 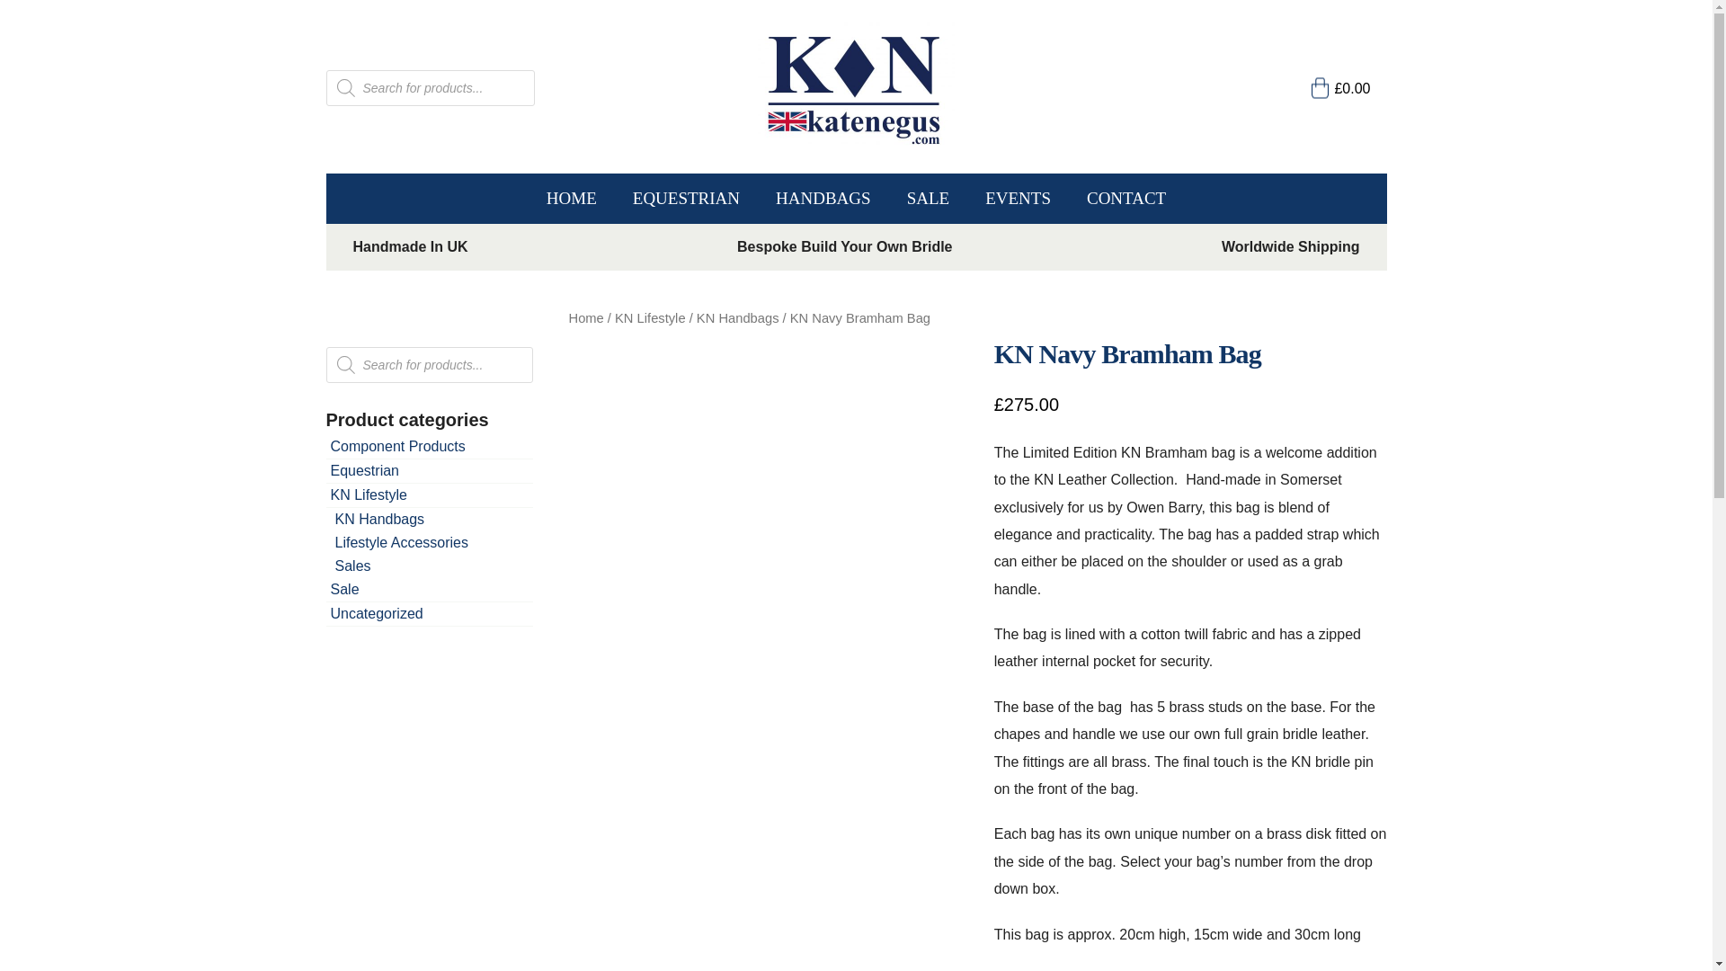 I want to click on HOME, so click(x=571, y=199).